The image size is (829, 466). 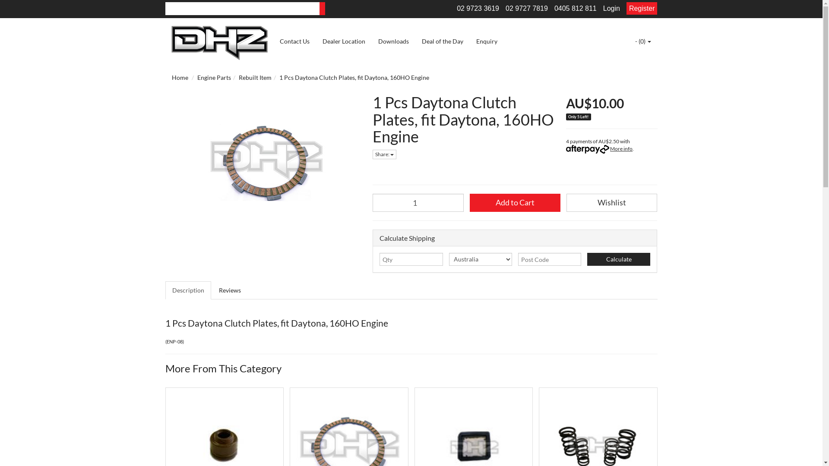 I want to click on Enquiry, so click(x=487, y=41).